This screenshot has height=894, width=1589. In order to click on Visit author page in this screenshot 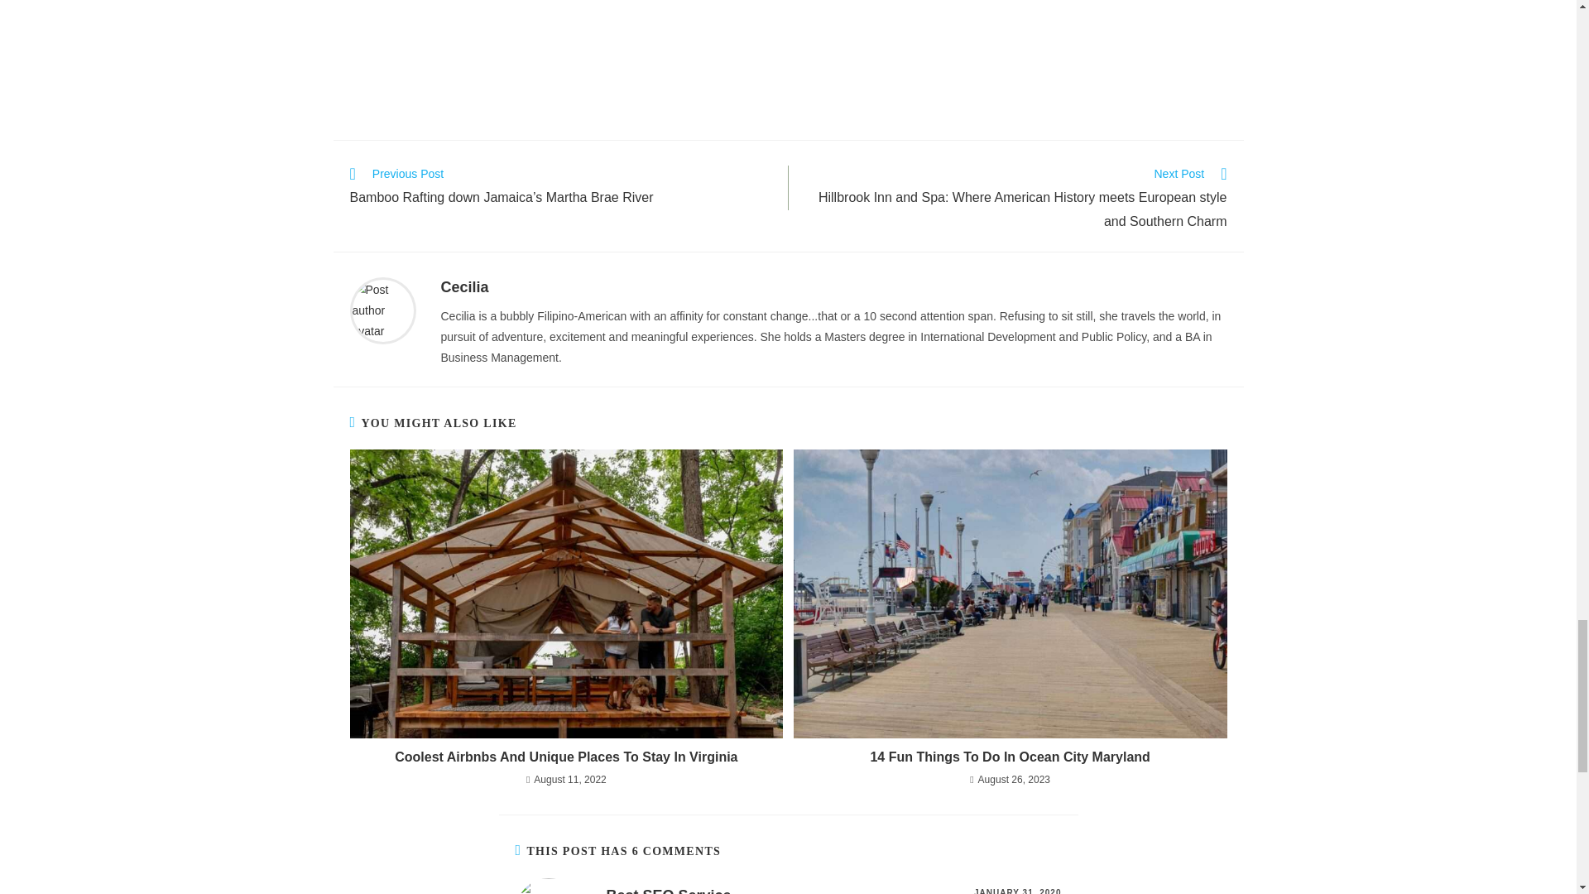, I will do `click(463, 286)`.